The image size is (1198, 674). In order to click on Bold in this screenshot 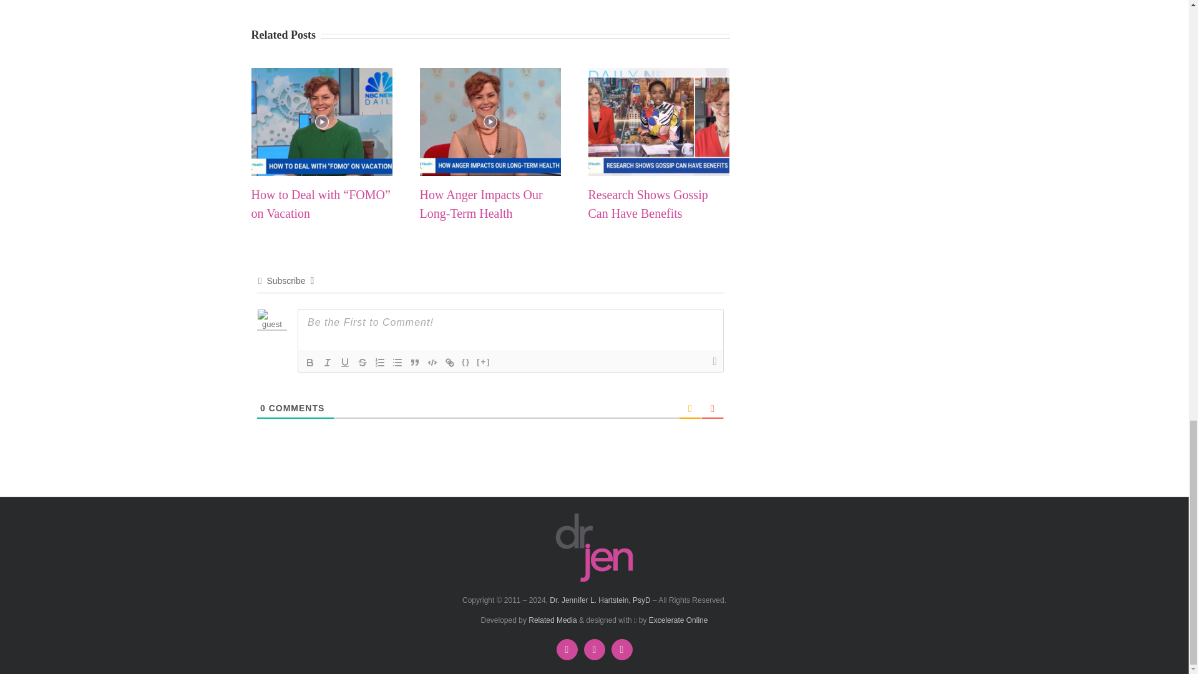, I will do `click(309, 362)`.